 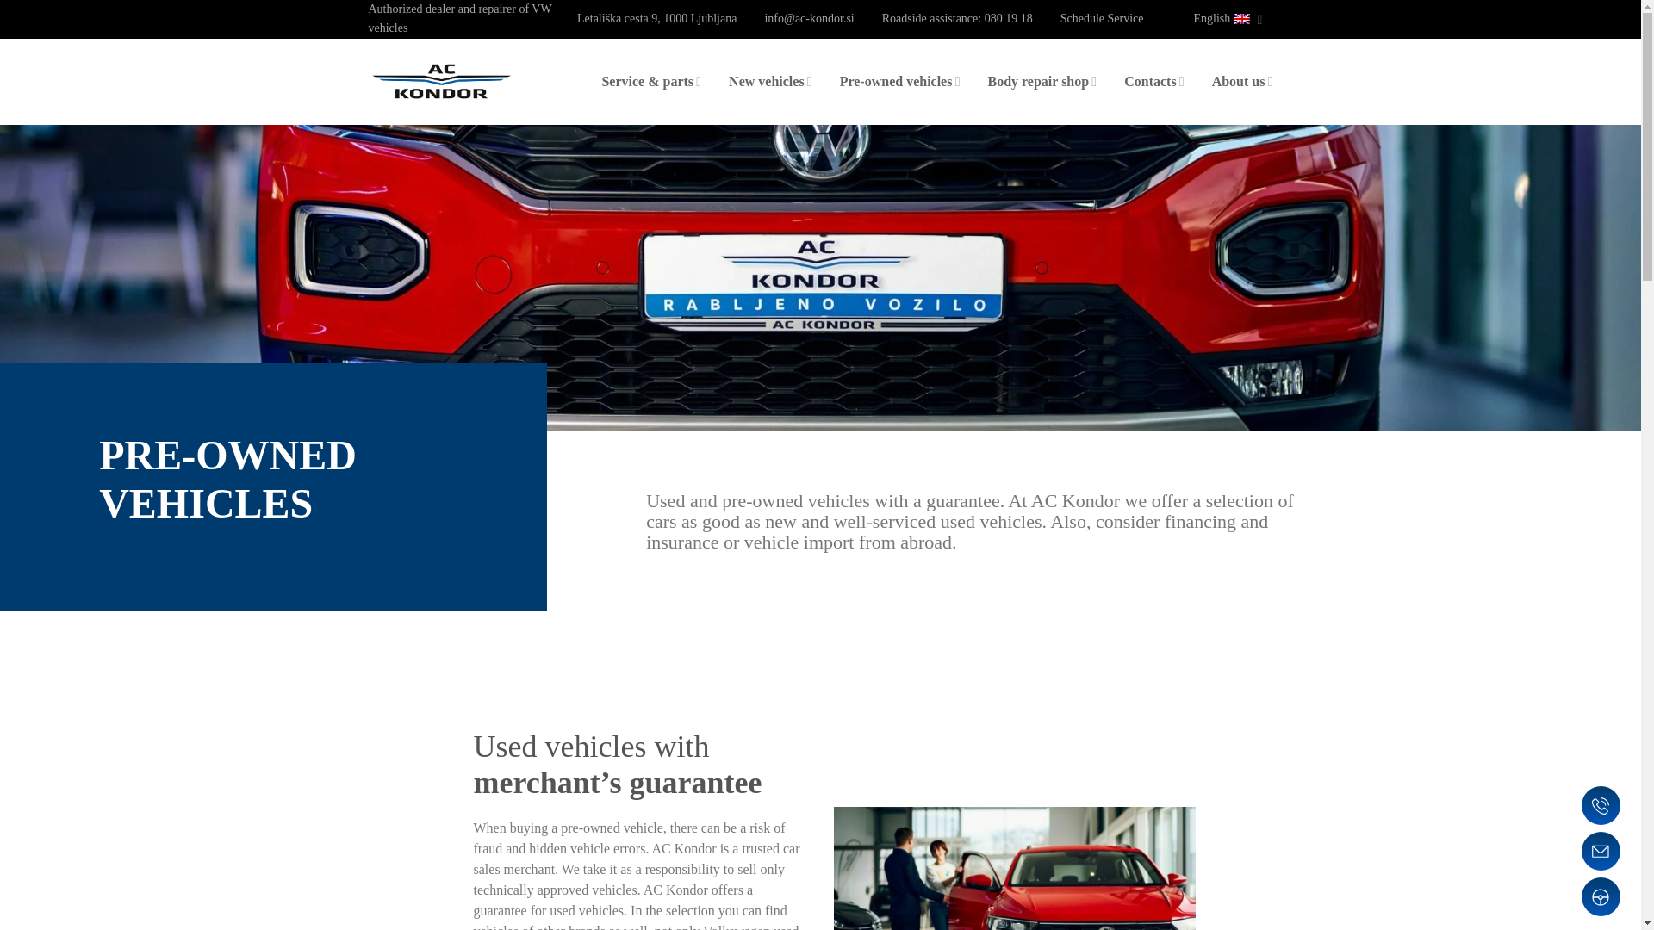 I want to click on Schedule Service, so click(x=1102, y=19).